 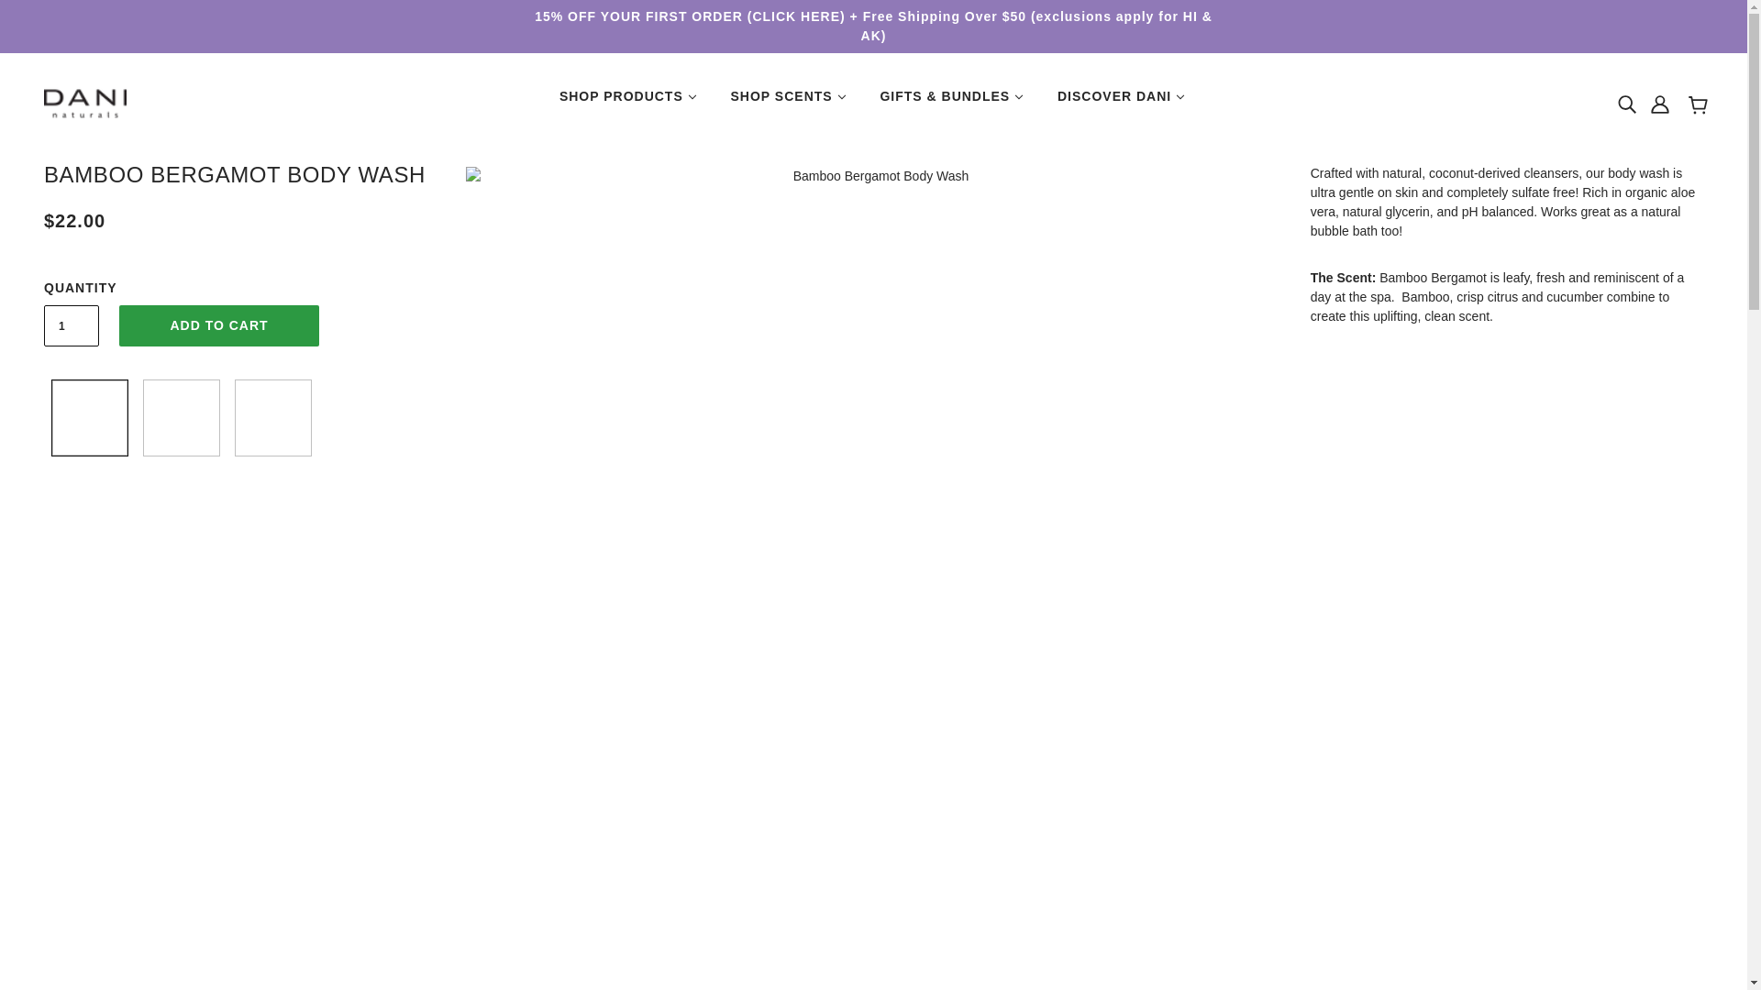 I want to click on 1, so click(x=72, y=325).